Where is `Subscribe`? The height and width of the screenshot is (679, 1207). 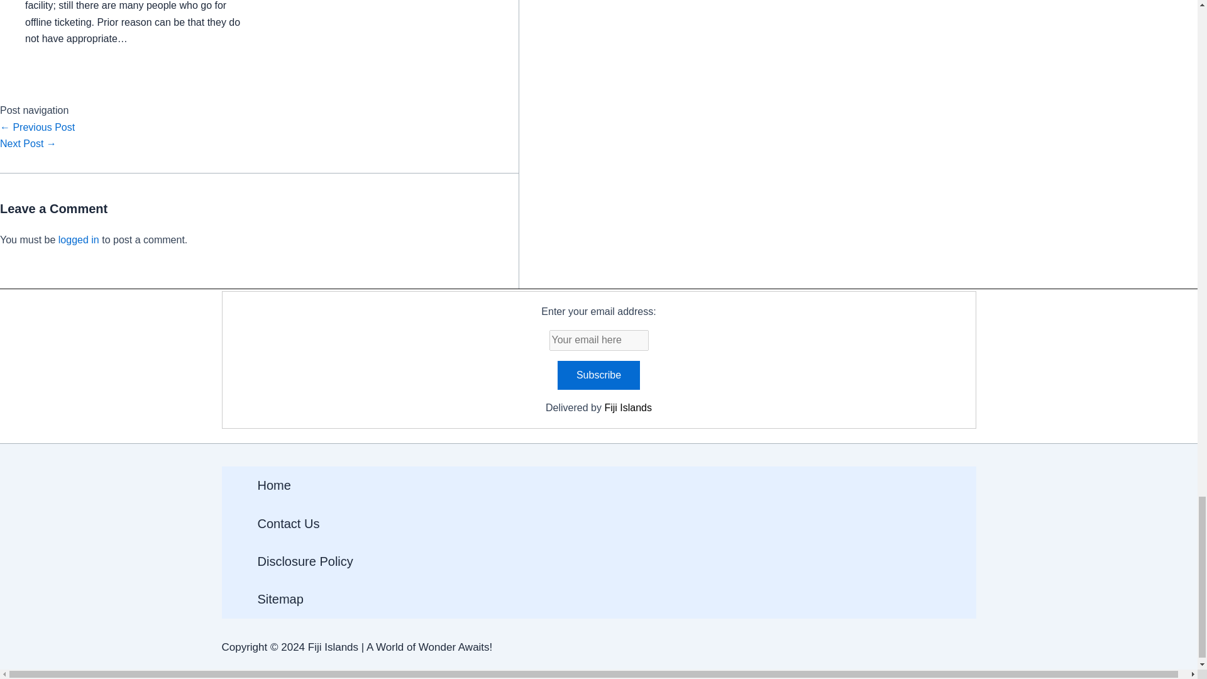
Subscribe is located at coordinates (598, 375).